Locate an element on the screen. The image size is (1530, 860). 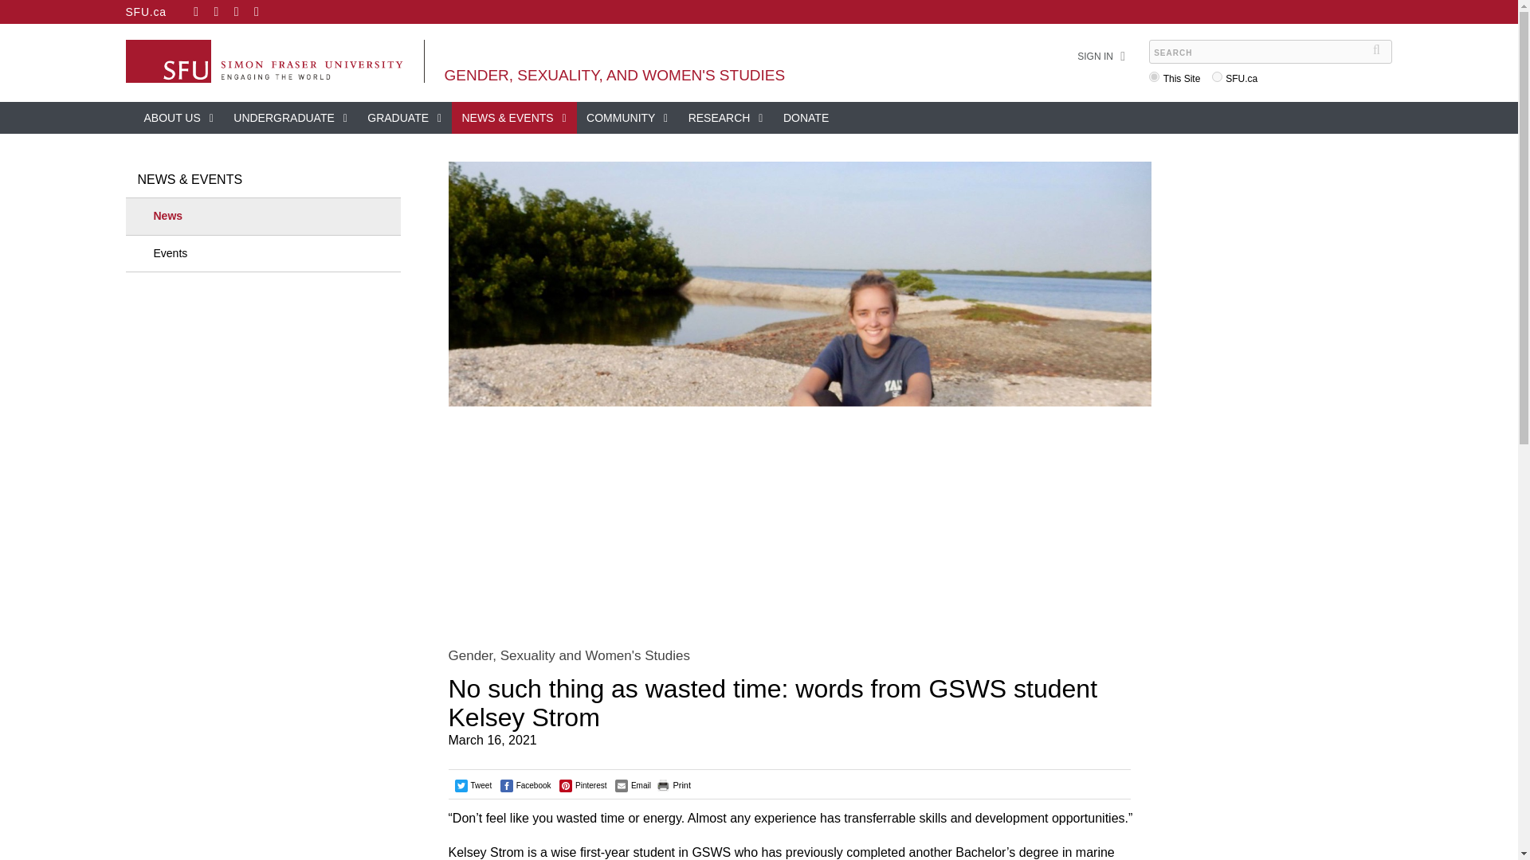
UNDERGRADUATE is located at coordinates (290, 118).